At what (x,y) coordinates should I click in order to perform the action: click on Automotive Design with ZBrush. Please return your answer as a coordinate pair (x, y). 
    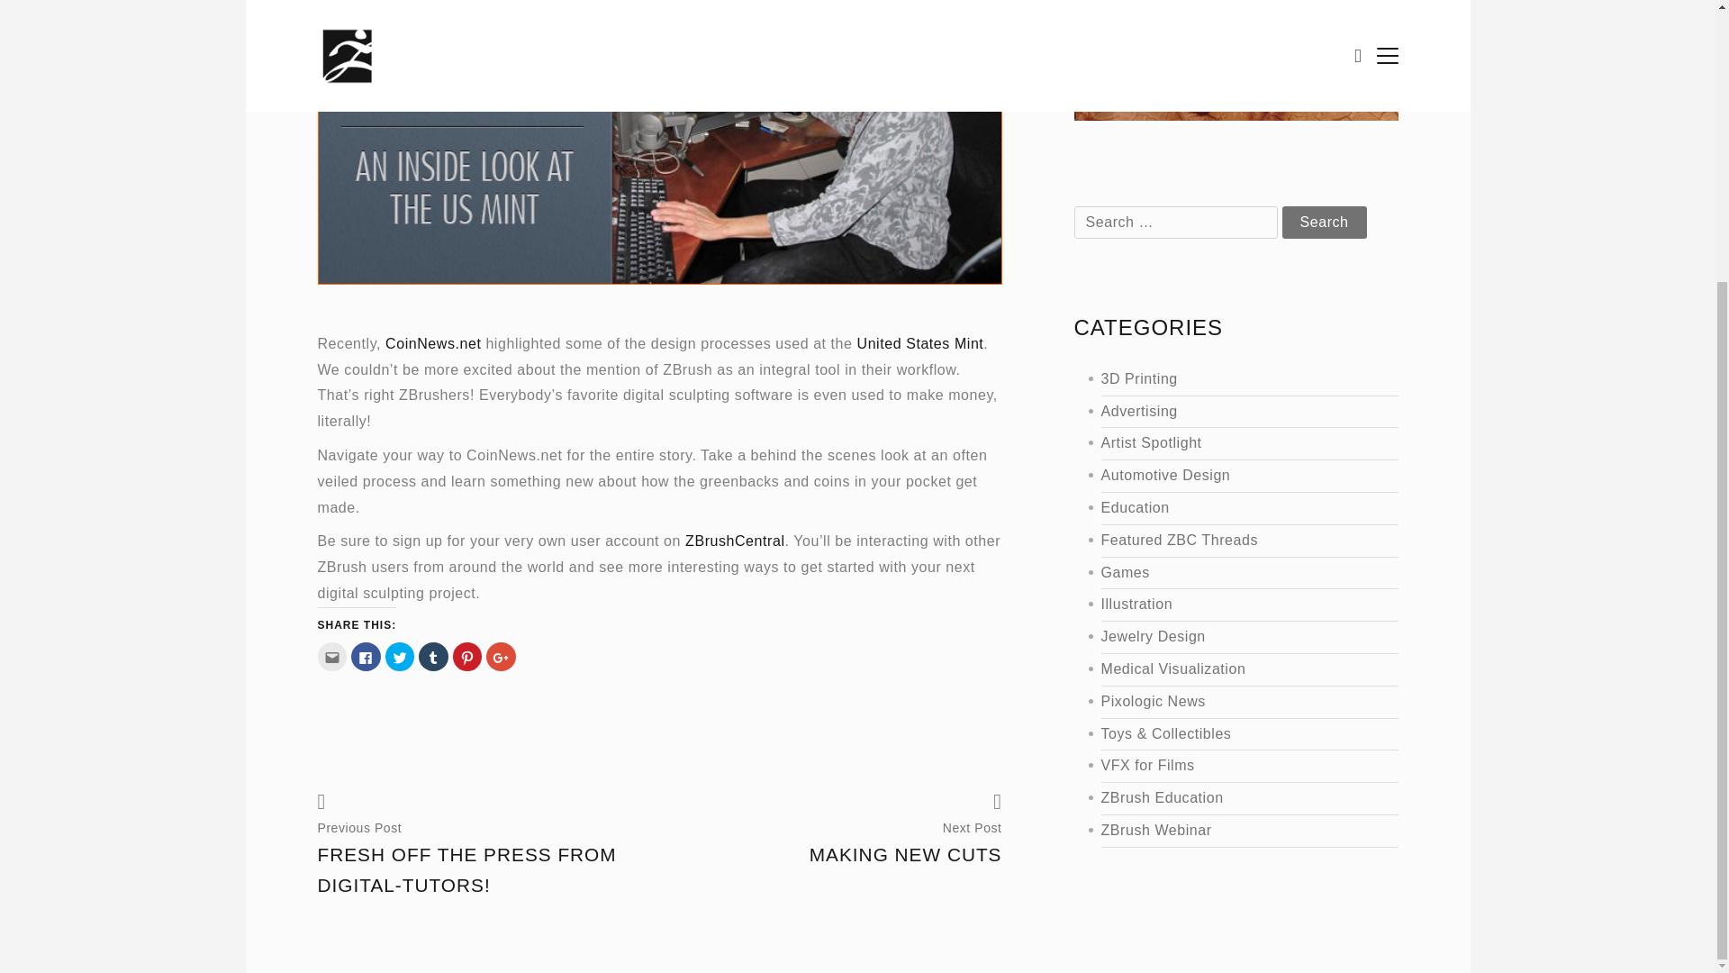
    Looking at the image, I should click on (1228, 670).